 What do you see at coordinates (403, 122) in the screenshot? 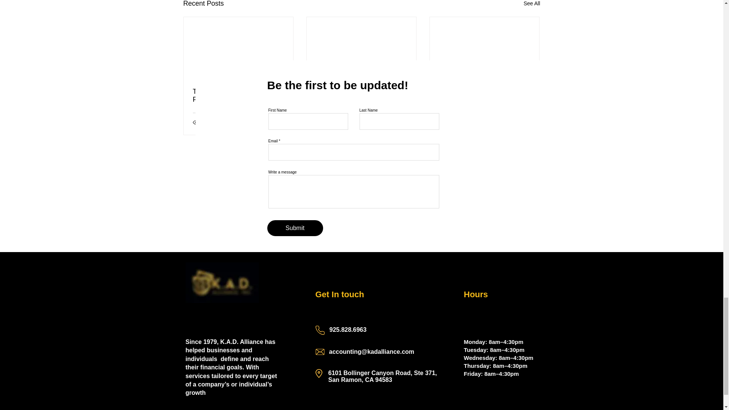
I see `Post not marked as liked` at bounding box center [403, 122].